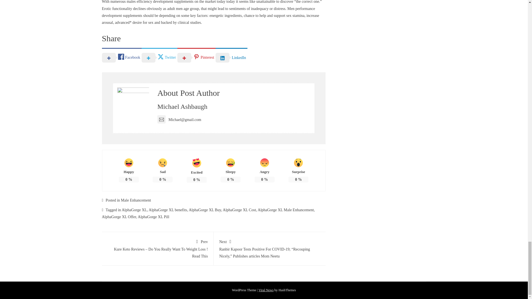 Image resolution: width=532 pixels, height=299 pixels. I want to click on Michael Ashbaugh, so click(182, 106).